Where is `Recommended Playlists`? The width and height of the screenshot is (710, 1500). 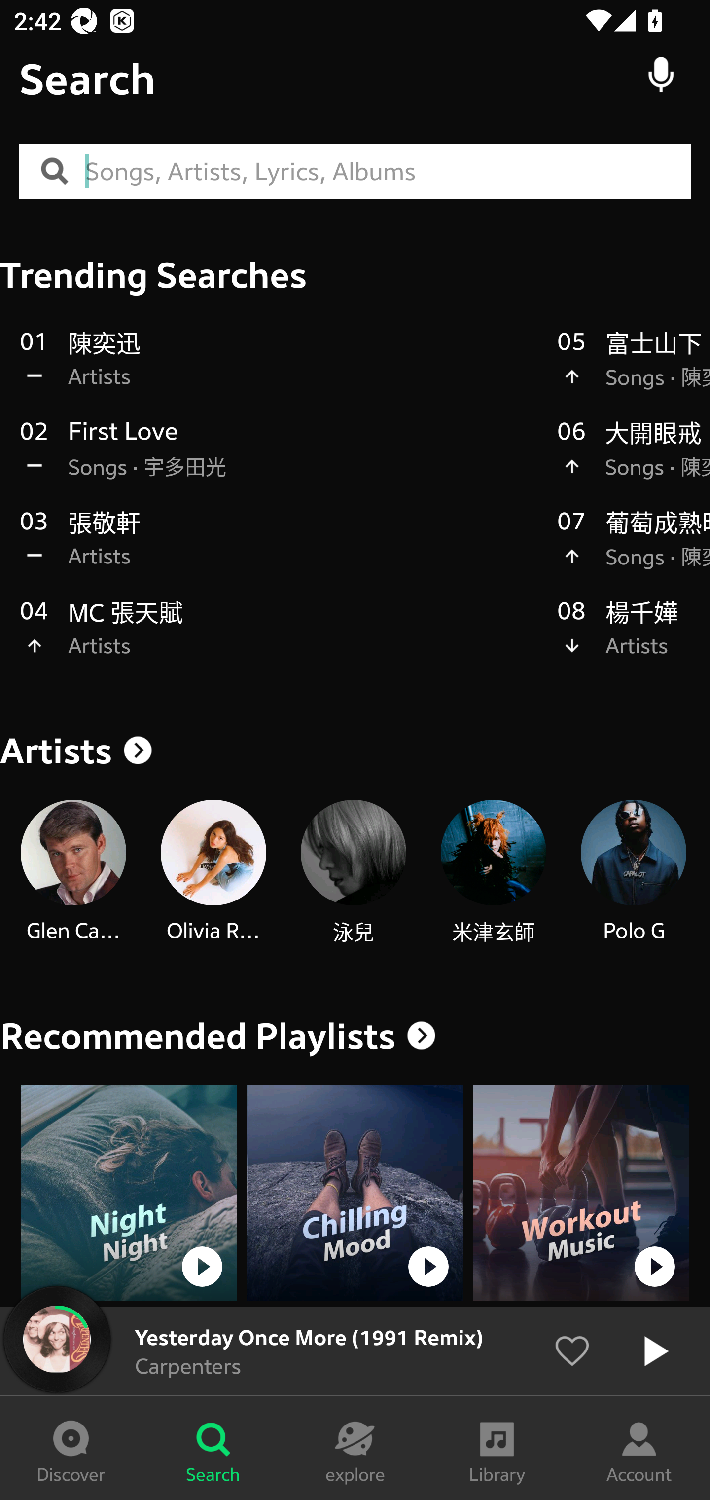
Recommended Playlists is located at coordinates (198, 1036).